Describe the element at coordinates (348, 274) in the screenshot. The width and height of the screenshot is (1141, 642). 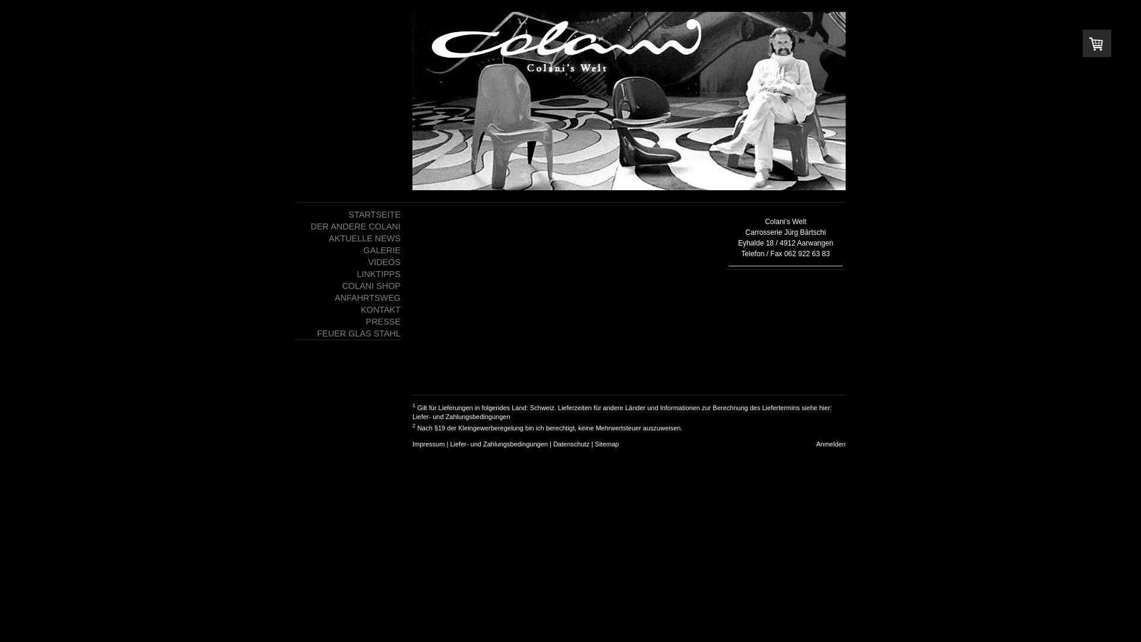
I see `LINKTIPPS` at that location.